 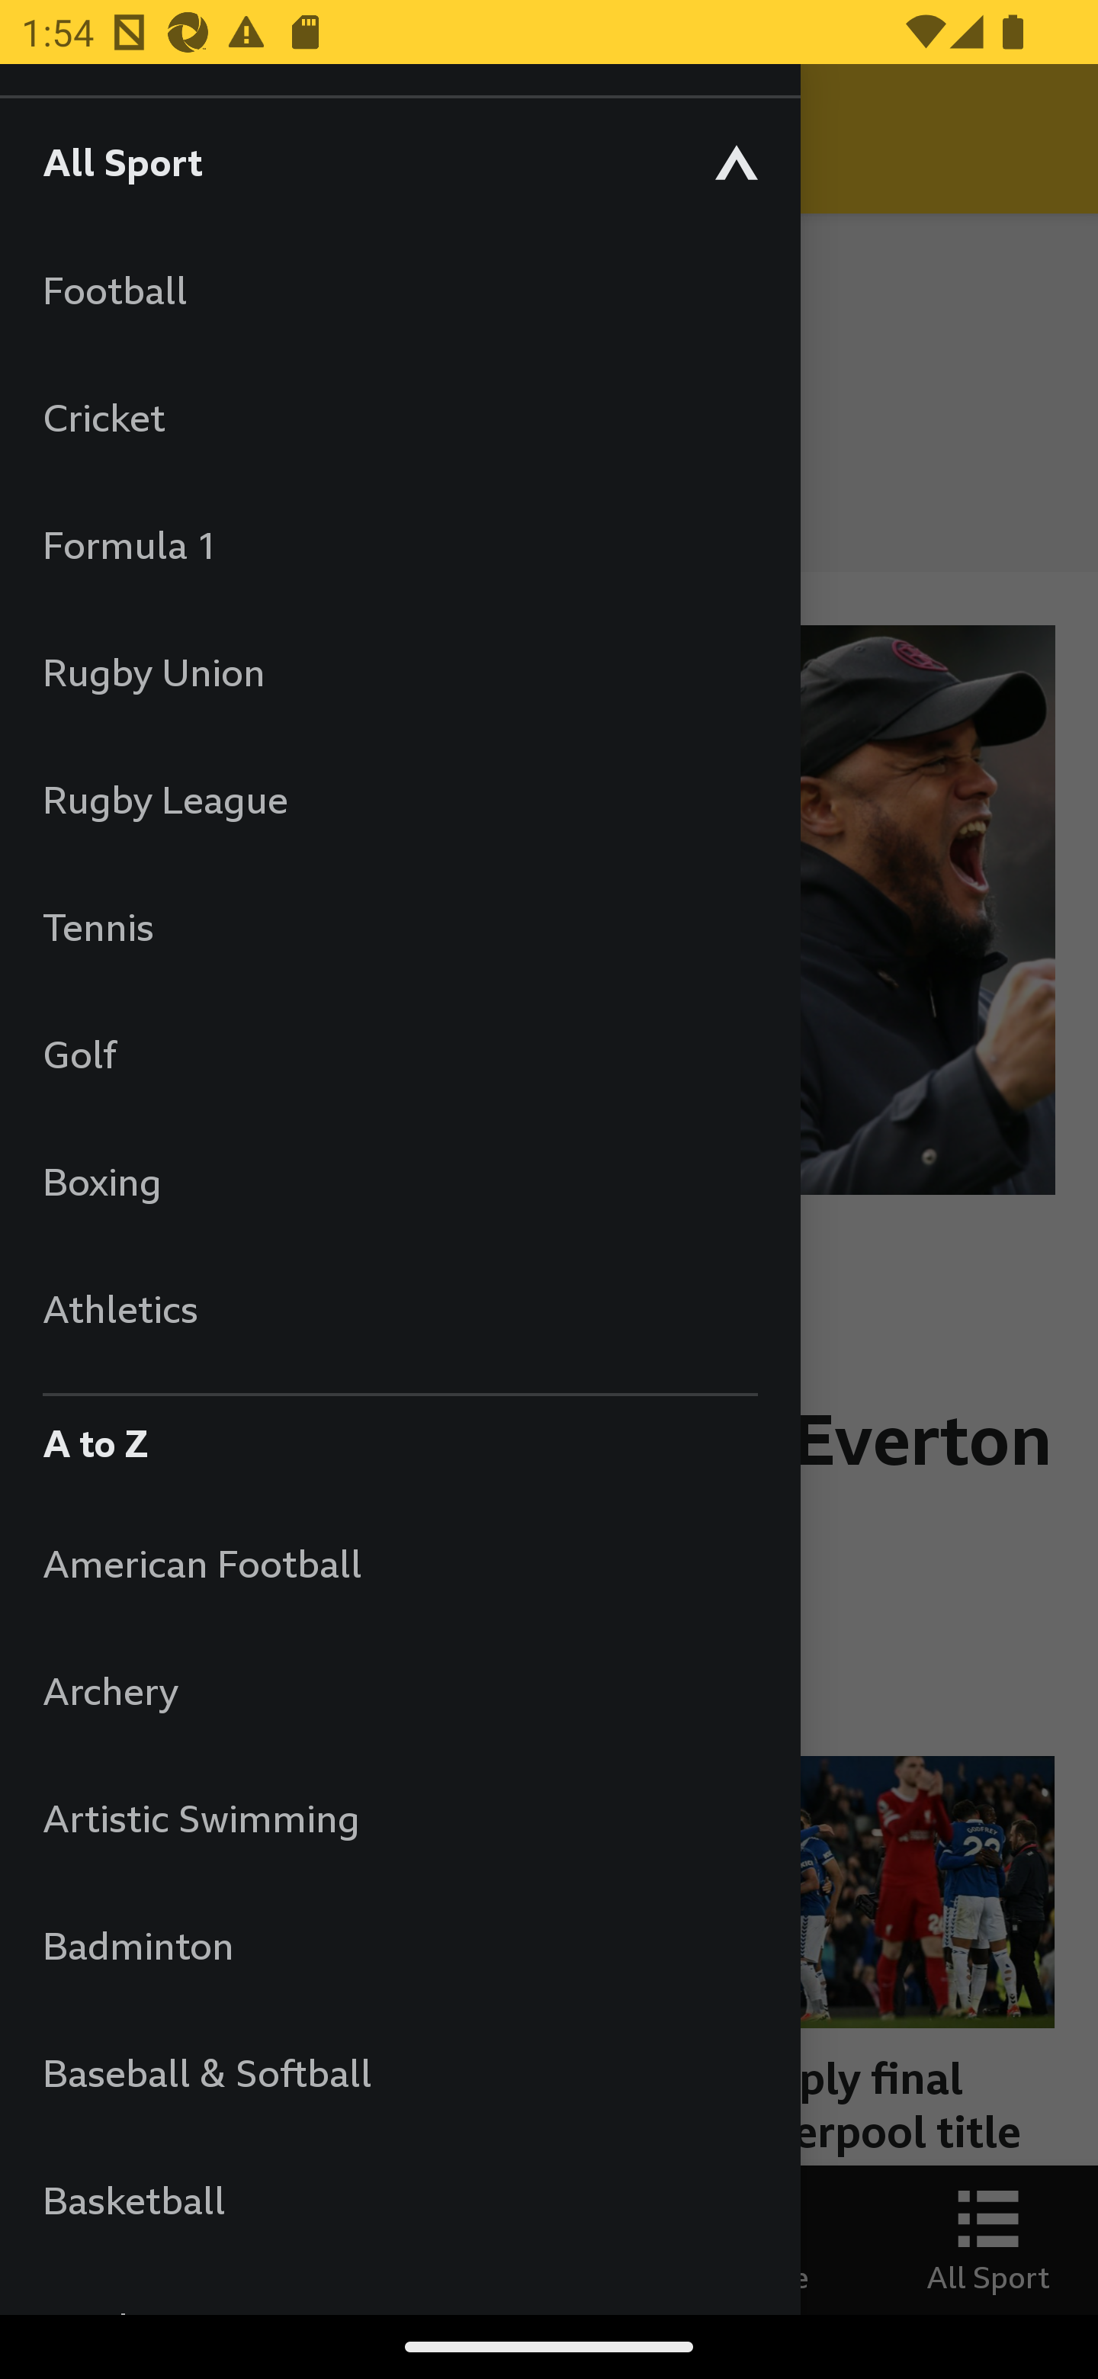 I want to click on Rugby Union, so click(x=400, y=671).